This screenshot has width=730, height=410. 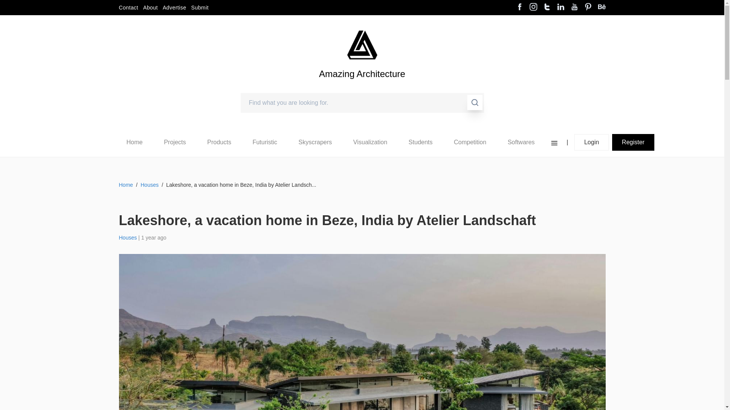 What do you see at coordinates (128, 8) in the screenshot?
I see `Contact us page` at bounding box center [128, 8].